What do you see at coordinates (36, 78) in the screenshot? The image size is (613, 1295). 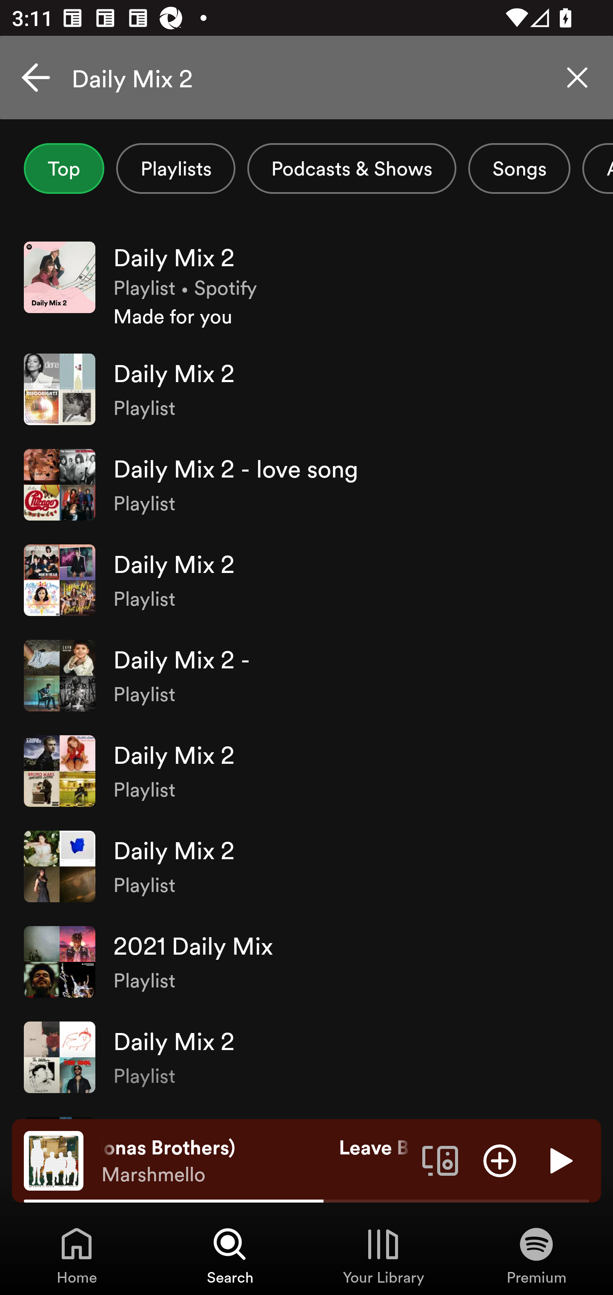 I see `Cancel` at bounding box center [36, 78].